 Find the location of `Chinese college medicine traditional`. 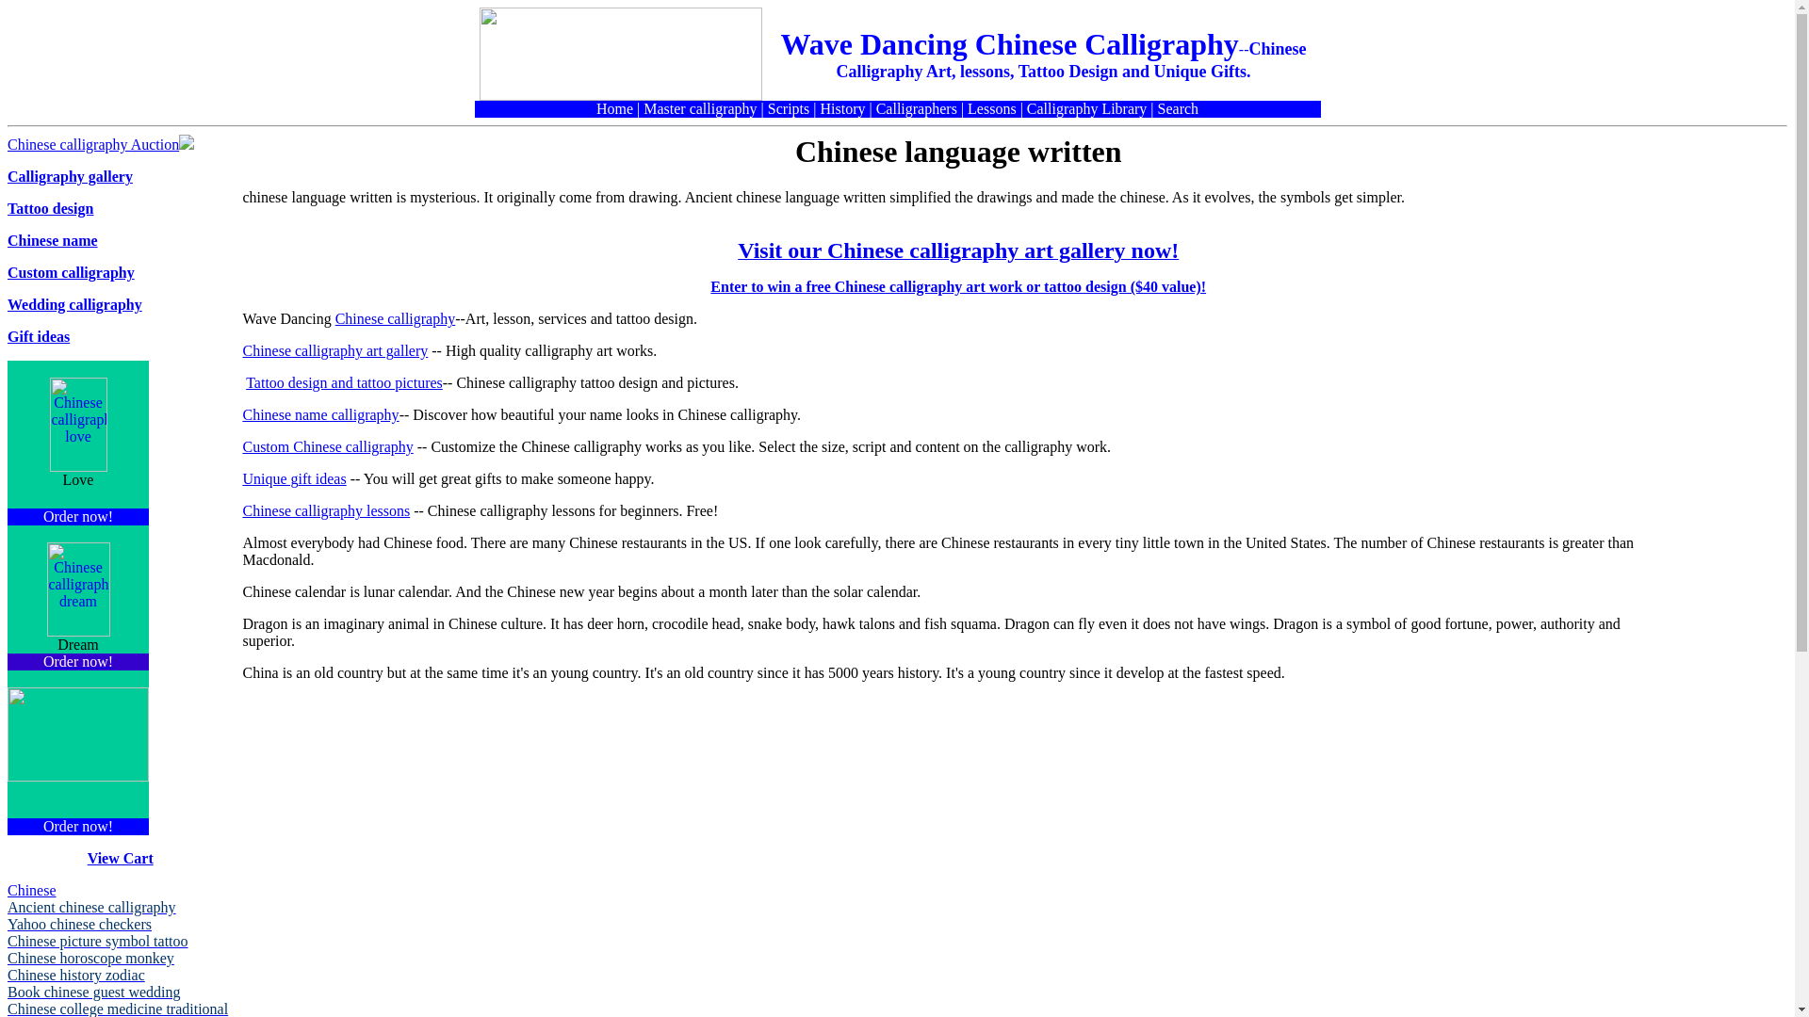

Chinese college medicine traditional is located at coordinates (117, 1009).